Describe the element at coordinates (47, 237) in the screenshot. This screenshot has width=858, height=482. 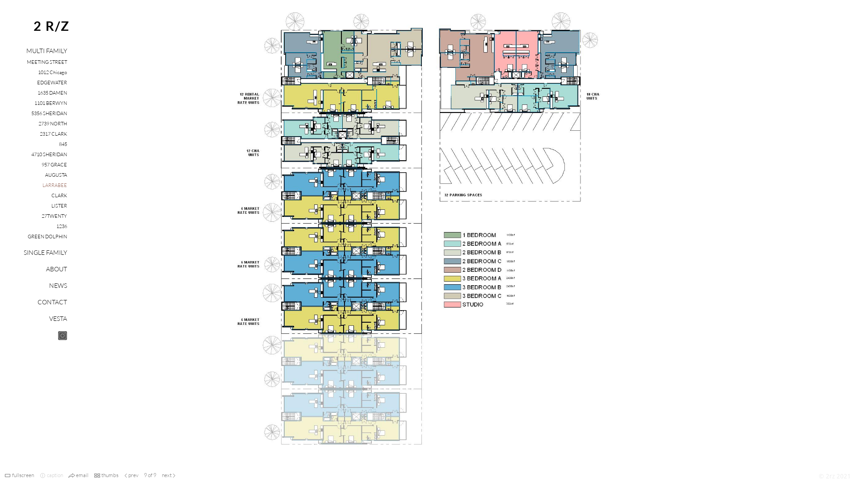
I see `GREEN DOLPHIN` at that location.